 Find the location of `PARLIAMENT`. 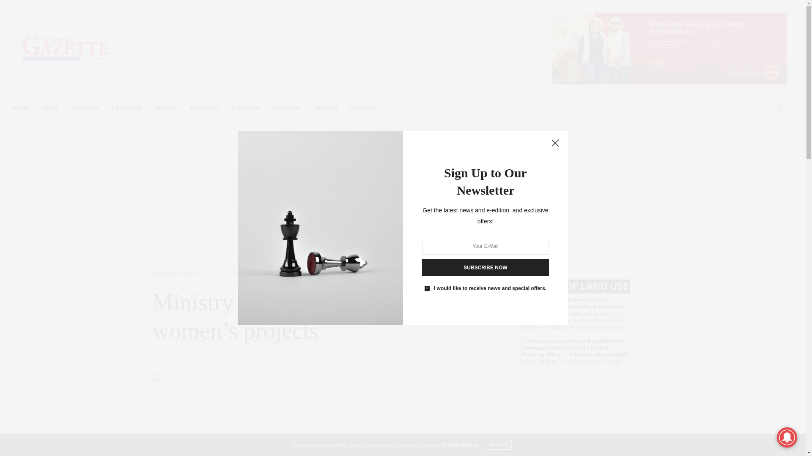

PARLIAMENT is located at coordinates (184, 273).